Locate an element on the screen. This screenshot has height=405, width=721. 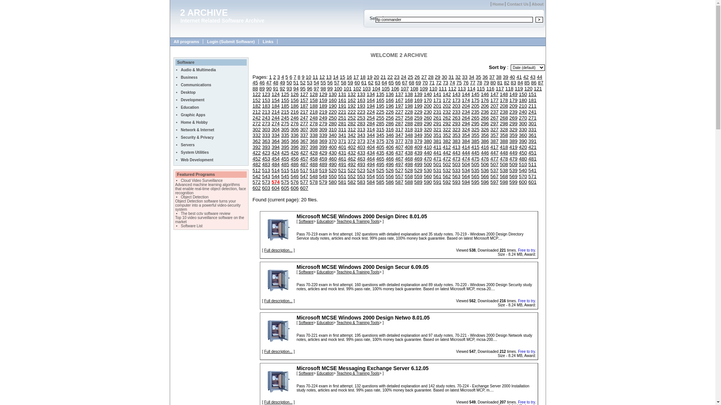
185 is located at coordinates (285, 106).